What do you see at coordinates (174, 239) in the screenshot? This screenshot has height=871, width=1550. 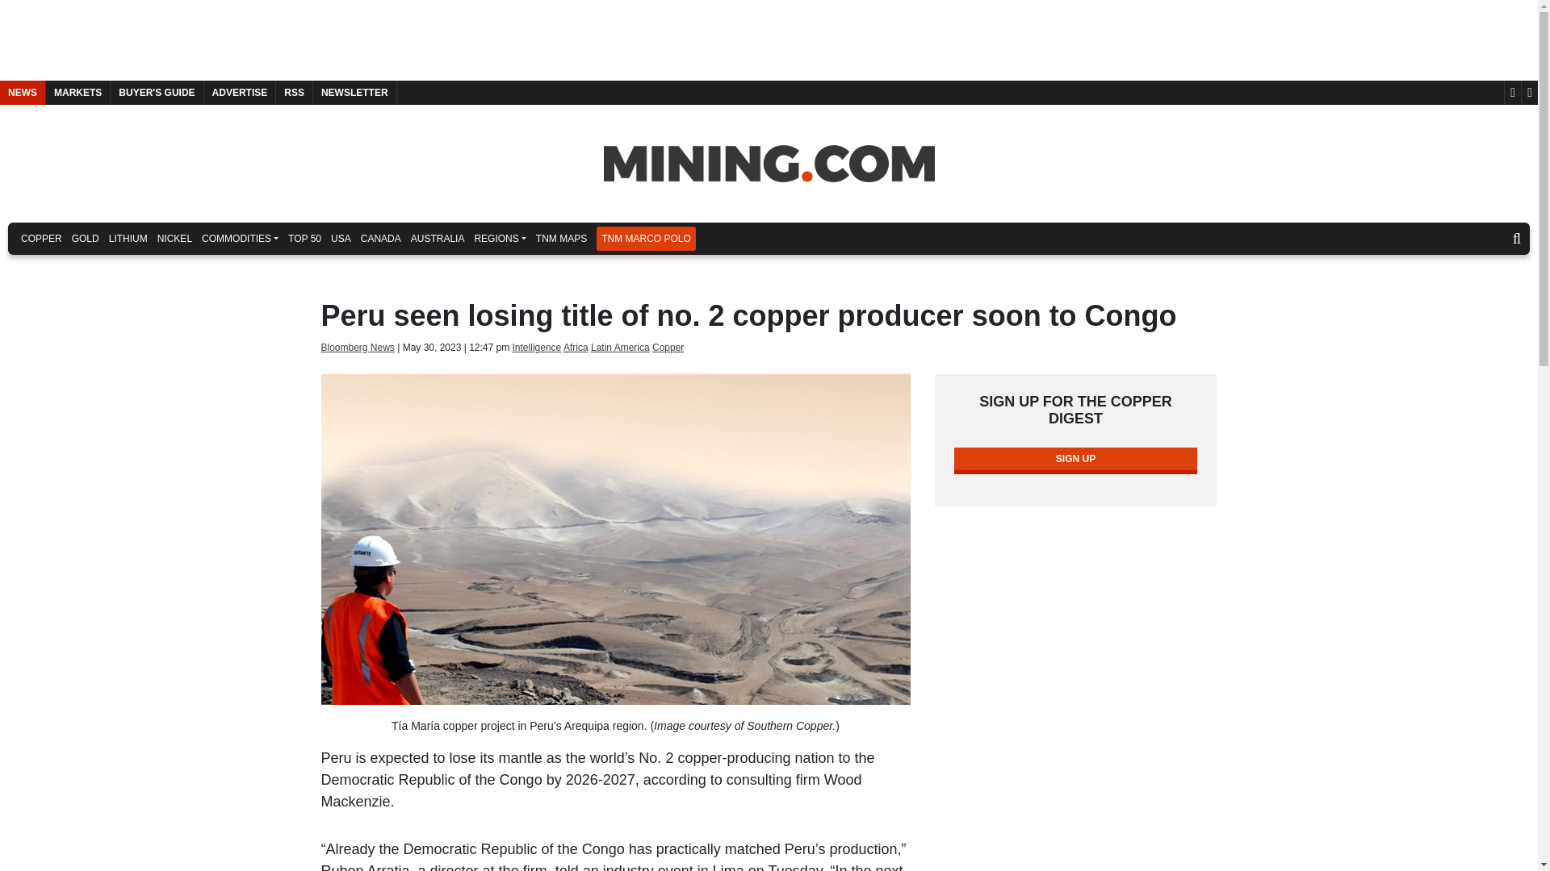 I see `NICKEL` at bounding box center [174, 239].